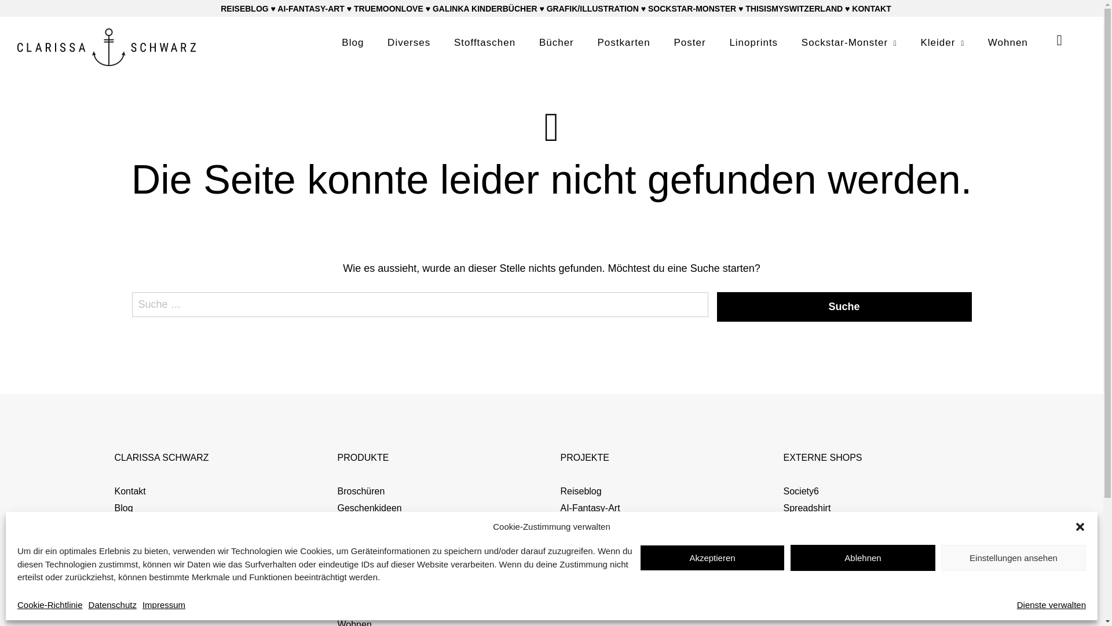  What do you see at coordinates (794, 9) in the screenshot?
I see `THISISMYSWITZERLAND` at bounding box center [794, 9].